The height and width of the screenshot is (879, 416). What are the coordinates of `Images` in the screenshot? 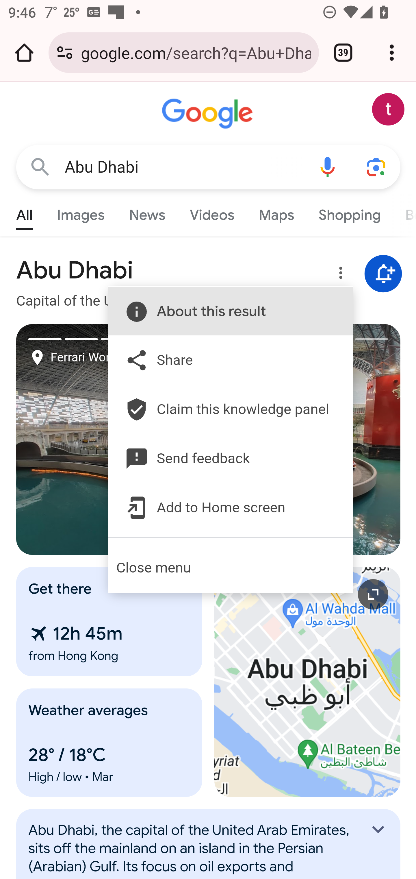 It's located at (81, 212).